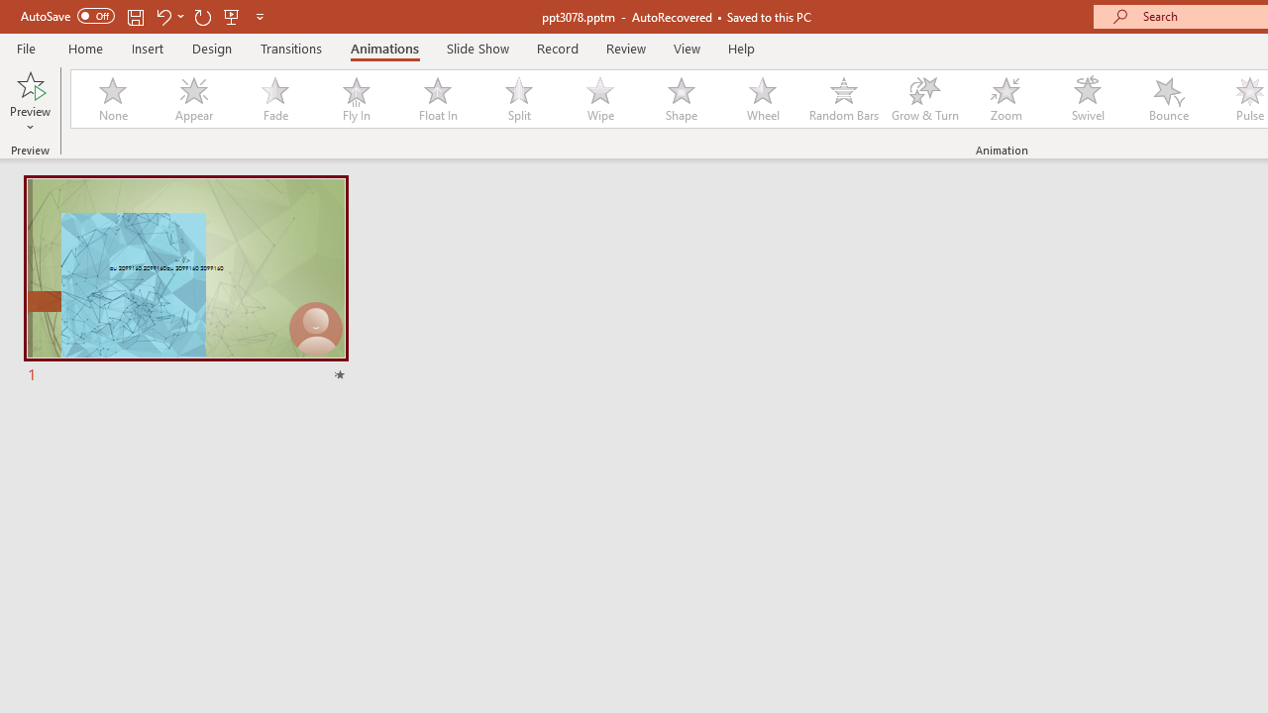 The image size is (1268, 713). What do you see at coordinates (1169, 99) in the screenshot?
I see `Bounce` at bounding box center [1169, 99].